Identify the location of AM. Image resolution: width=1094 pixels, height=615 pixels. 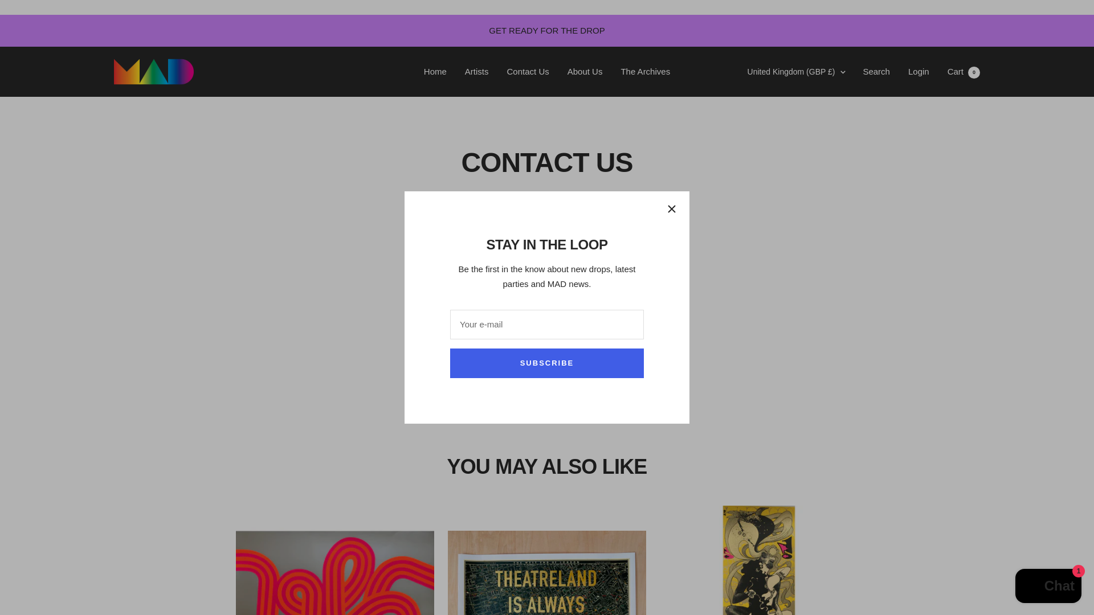
(733, 280).